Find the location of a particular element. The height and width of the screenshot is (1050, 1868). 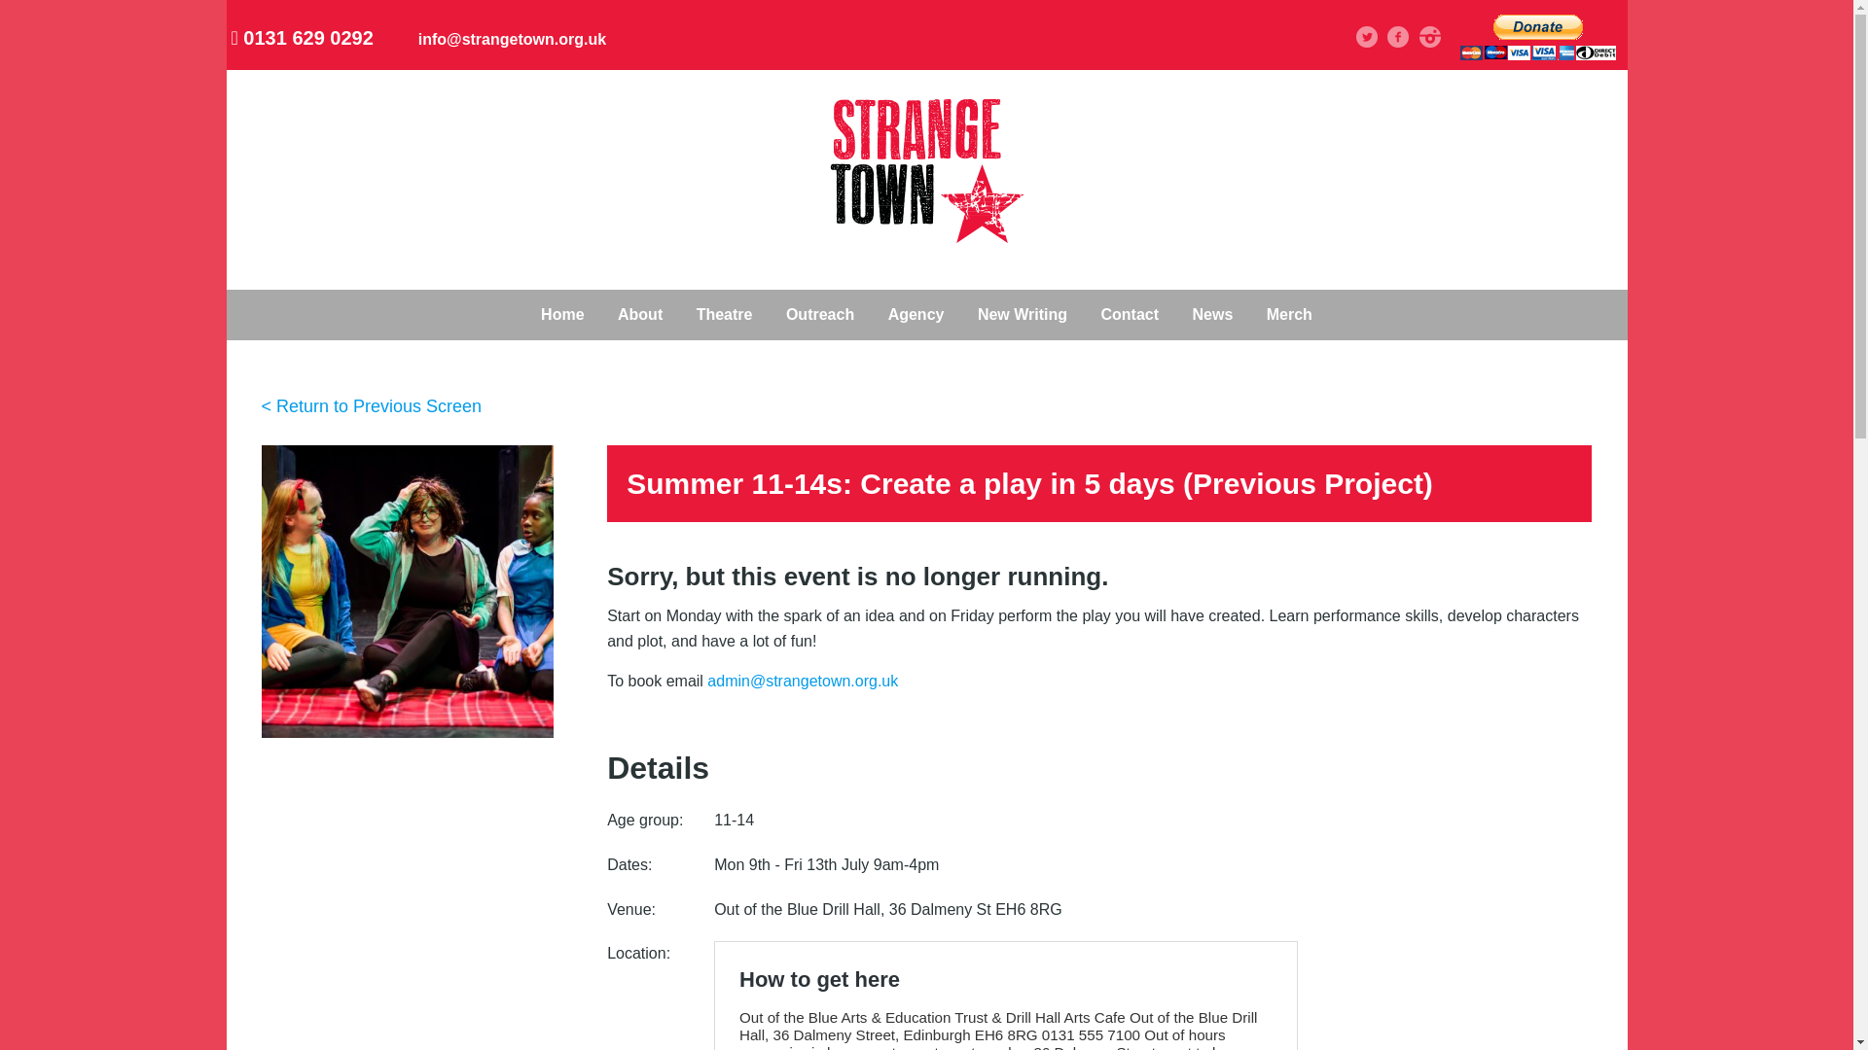

Outreach is located at coordinates (819, 315).